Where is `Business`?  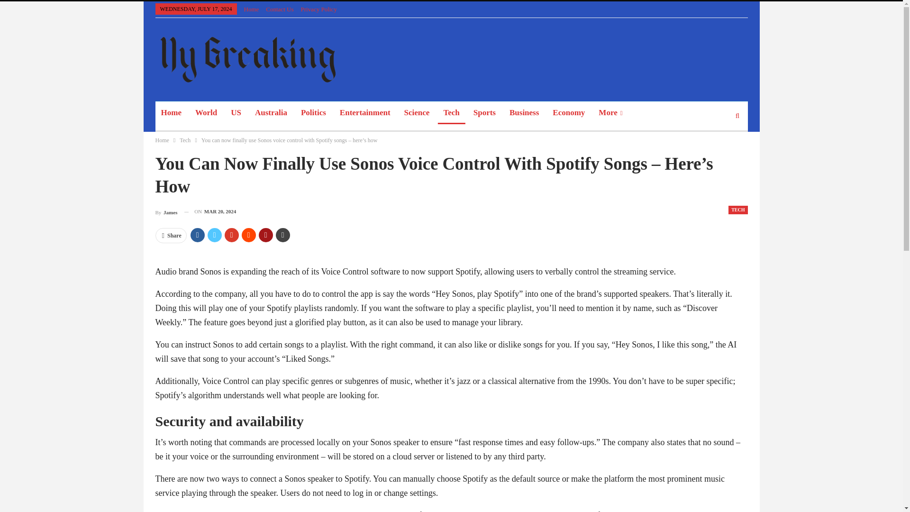 Business is located at coordinates (524, 113).